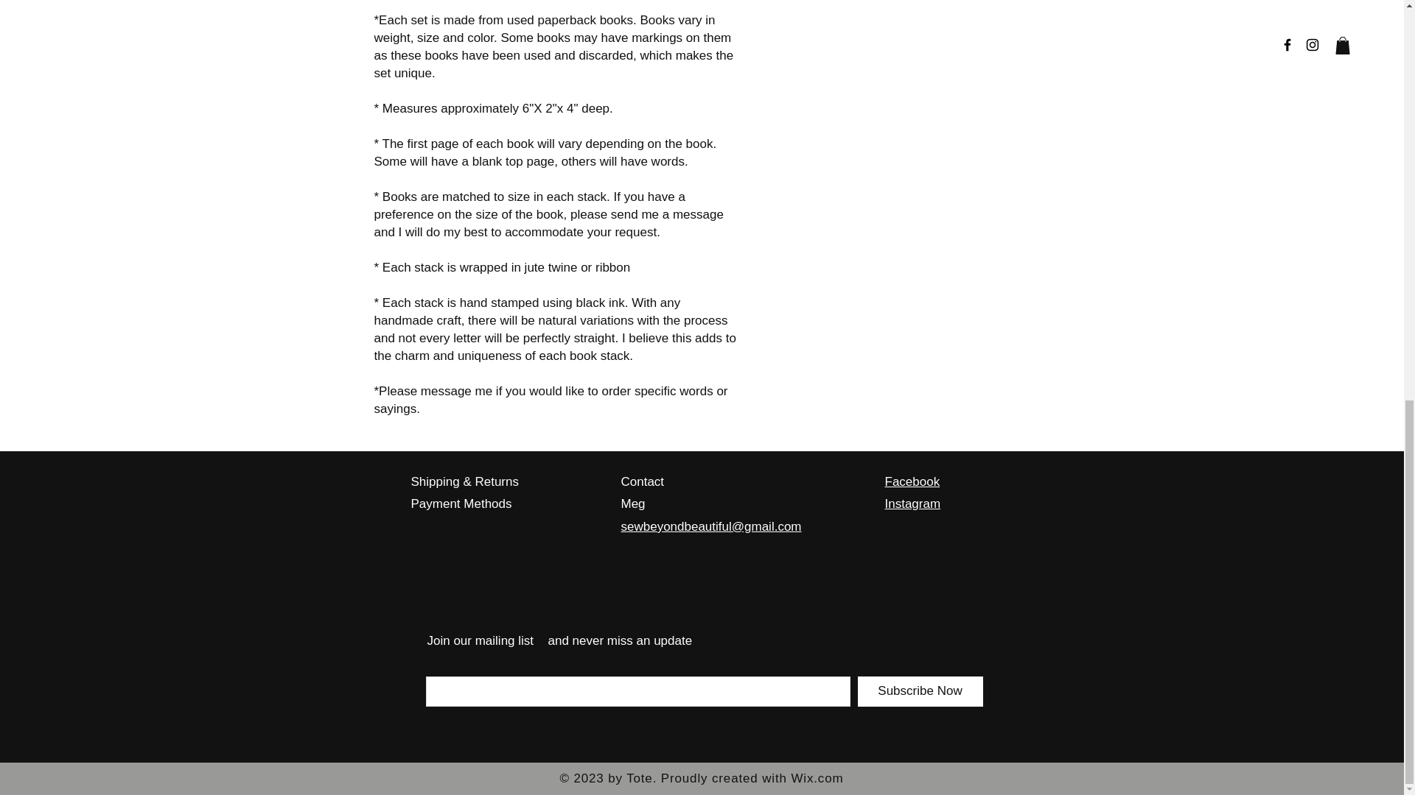 The width and height of the screenshot is (1415, 795). I want to click on Instagram, so click(912, 504).